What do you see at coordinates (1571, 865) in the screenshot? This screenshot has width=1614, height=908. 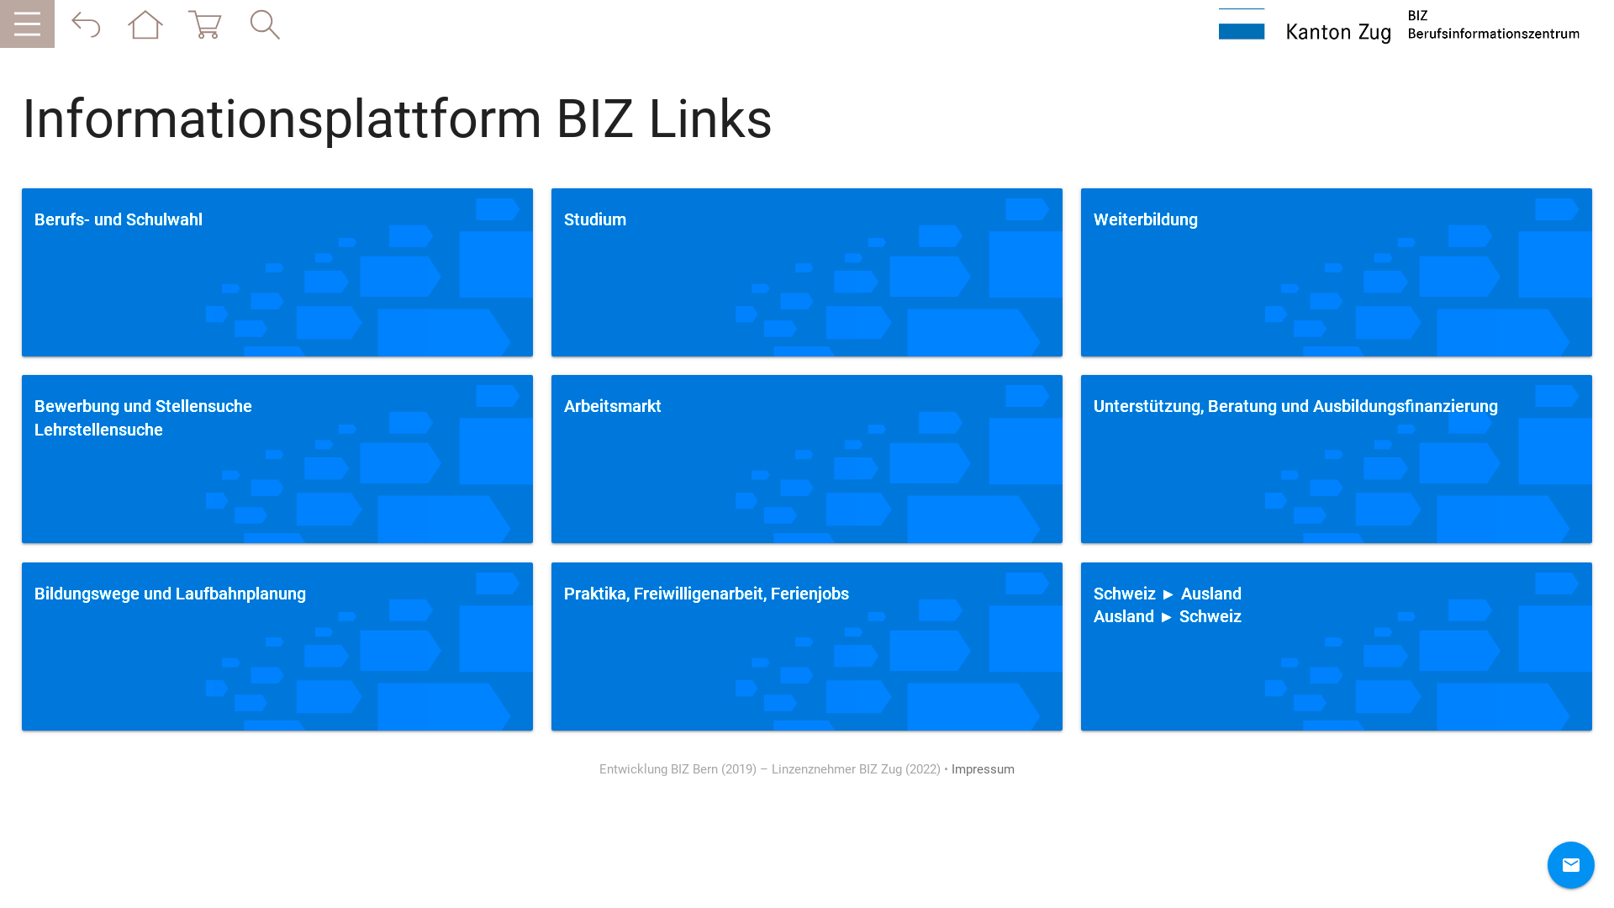 I see `mail` at bounding box center [1571, 865].